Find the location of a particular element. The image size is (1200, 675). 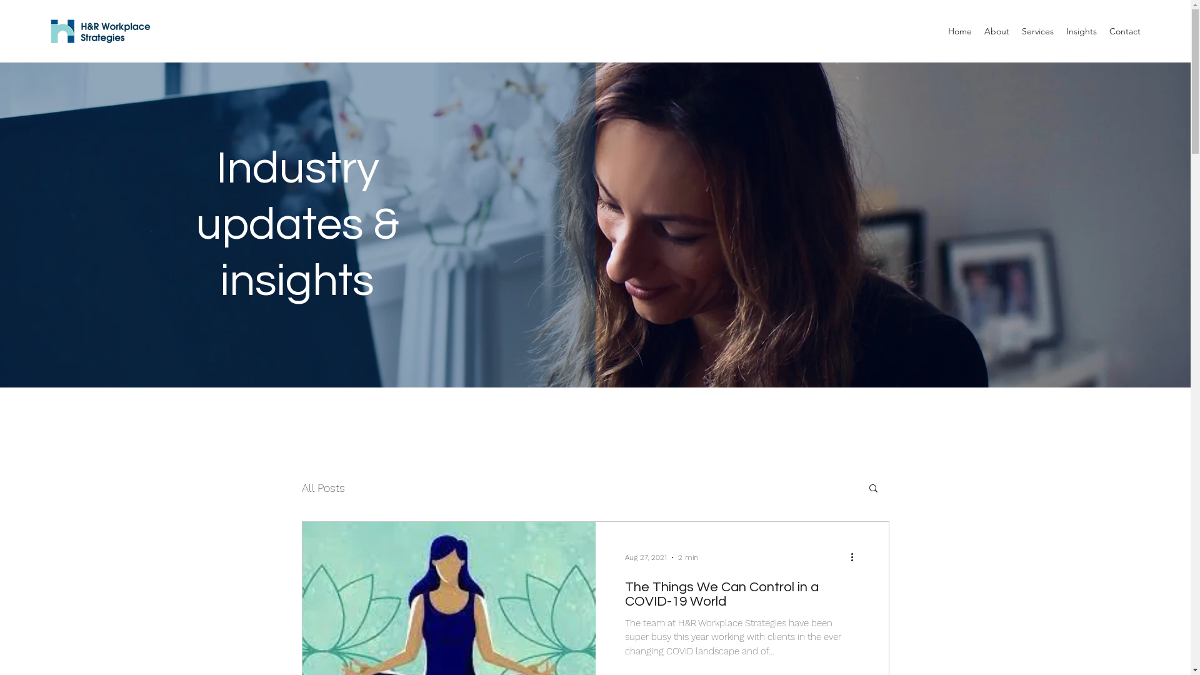

Contact is located at coordinates (1125, 31).